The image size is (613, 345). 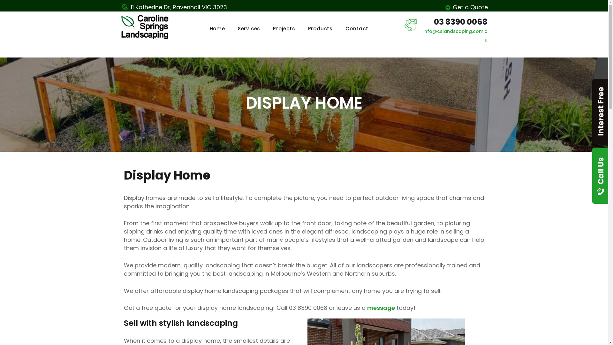 What do you see at coordinates (284, 29) in the screenshot?
I see `Projects` at bounding box center [284, 29].